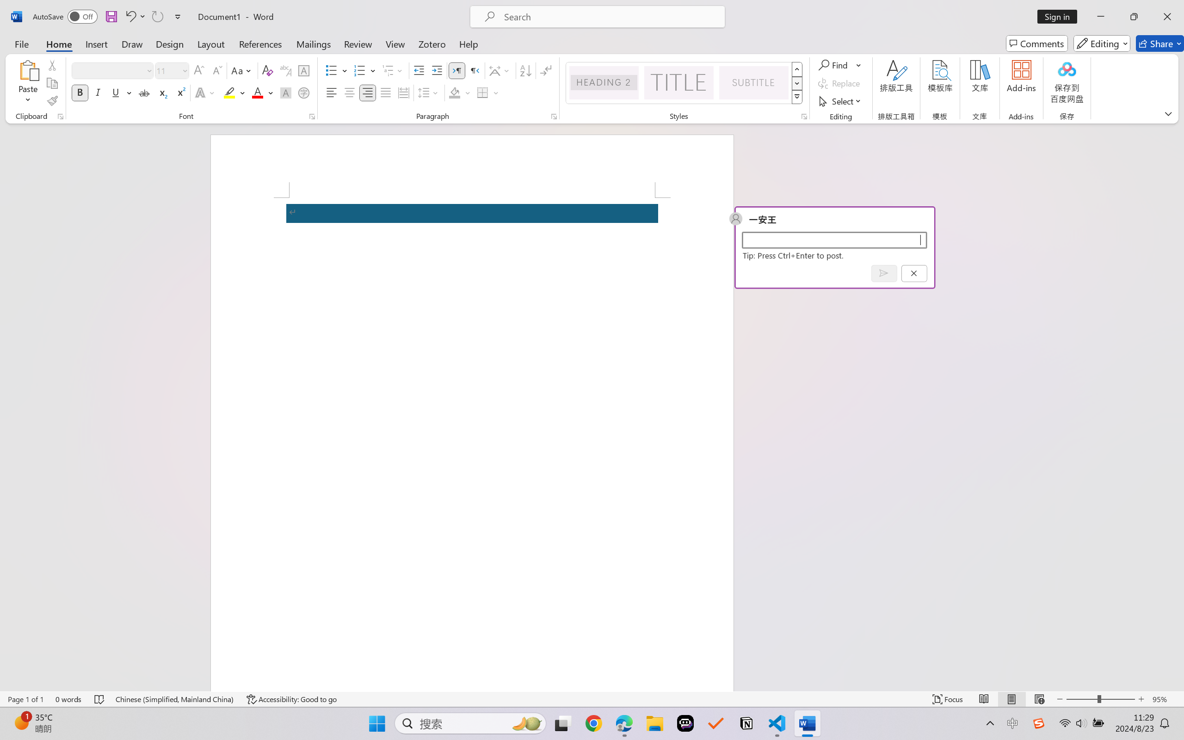 The width and height of the screenshot is (1184, 740). I want to click on Left-to-Right, so click(457, 70).